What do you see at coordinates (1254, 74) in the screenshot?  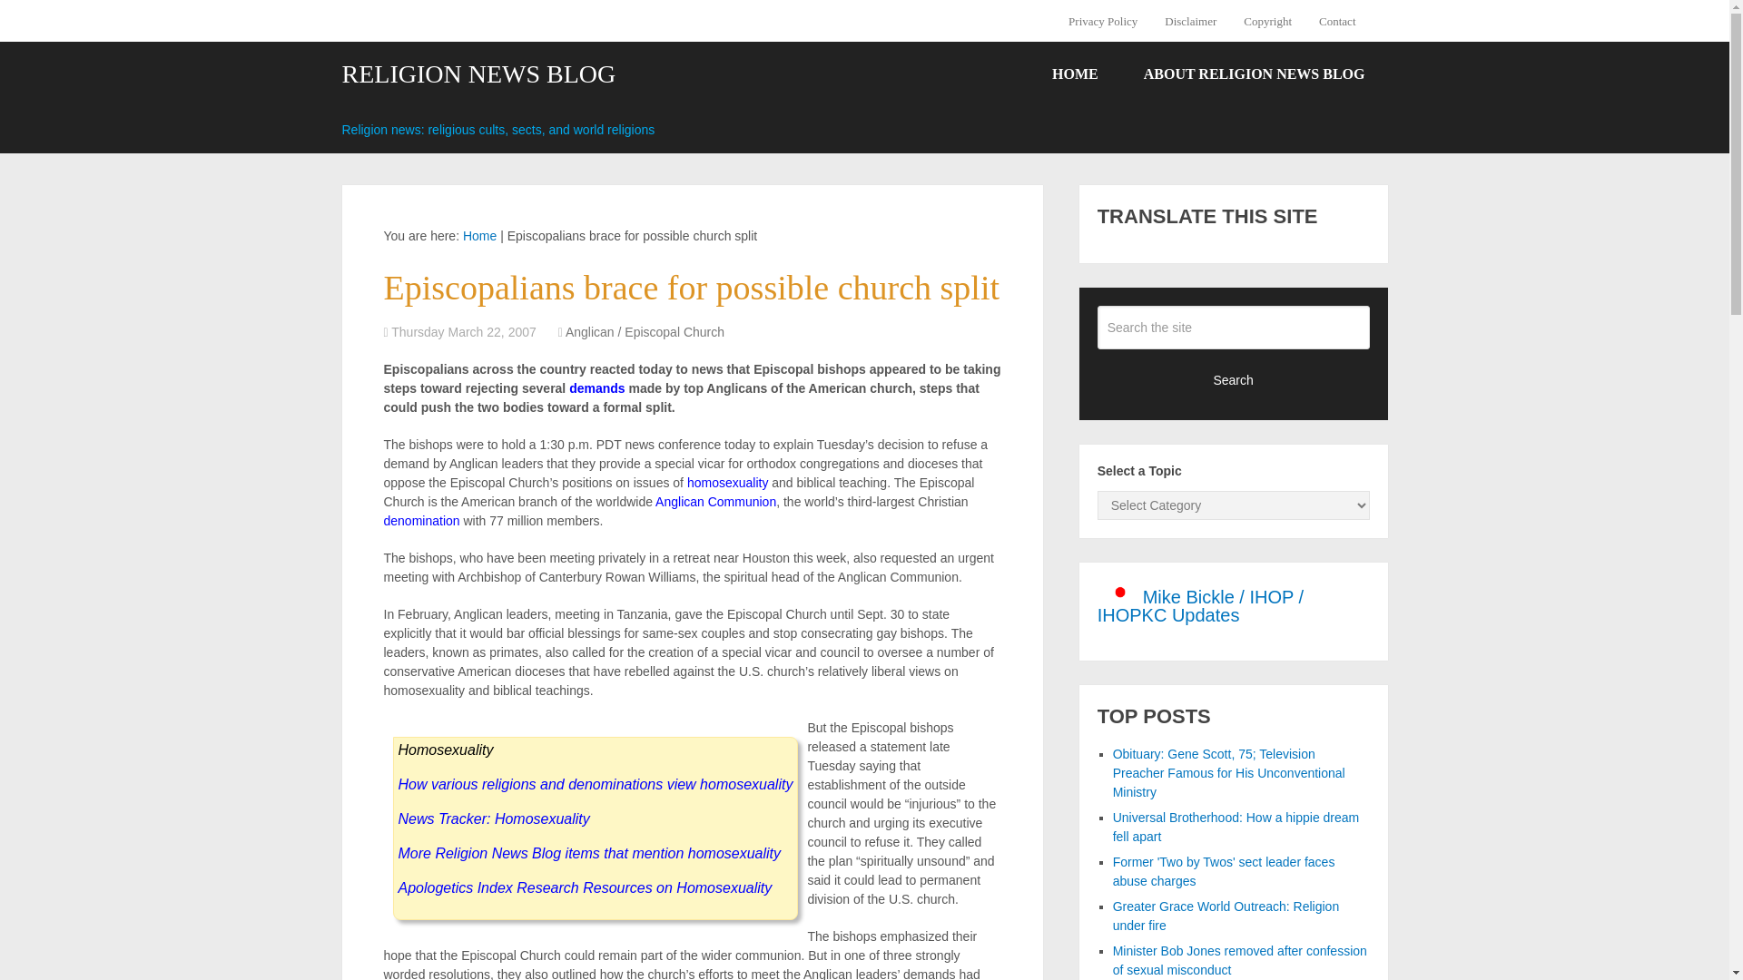 I see `ABOUT RELIGION NEWS BLOG` at bounding box center [1254, 74].